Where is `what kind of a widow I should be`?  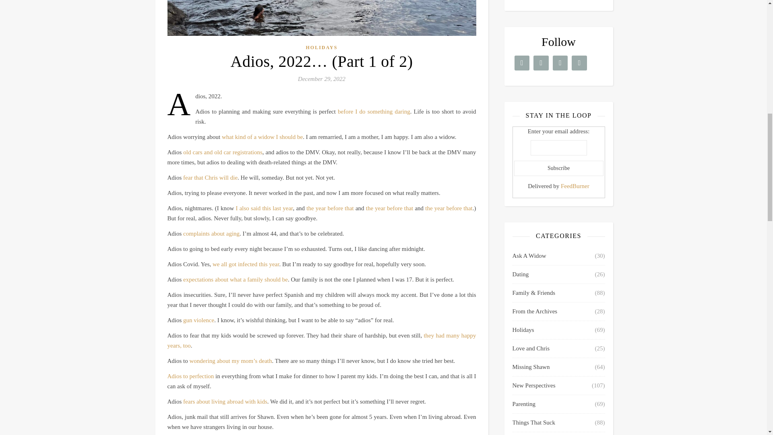 what kind of a widow I should be is located at coordinates (262, 137).